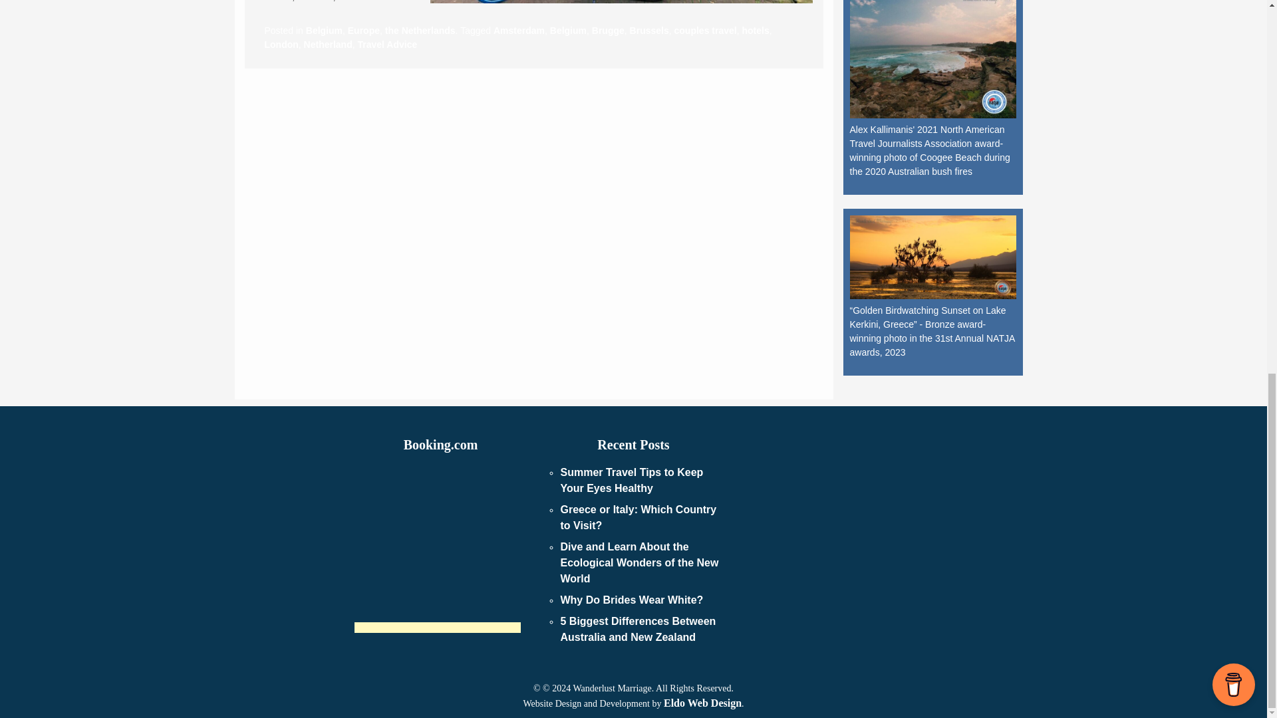  I want to click on London, Brussels, Amsterdam: One Week Itinerary, so click(621, 2).